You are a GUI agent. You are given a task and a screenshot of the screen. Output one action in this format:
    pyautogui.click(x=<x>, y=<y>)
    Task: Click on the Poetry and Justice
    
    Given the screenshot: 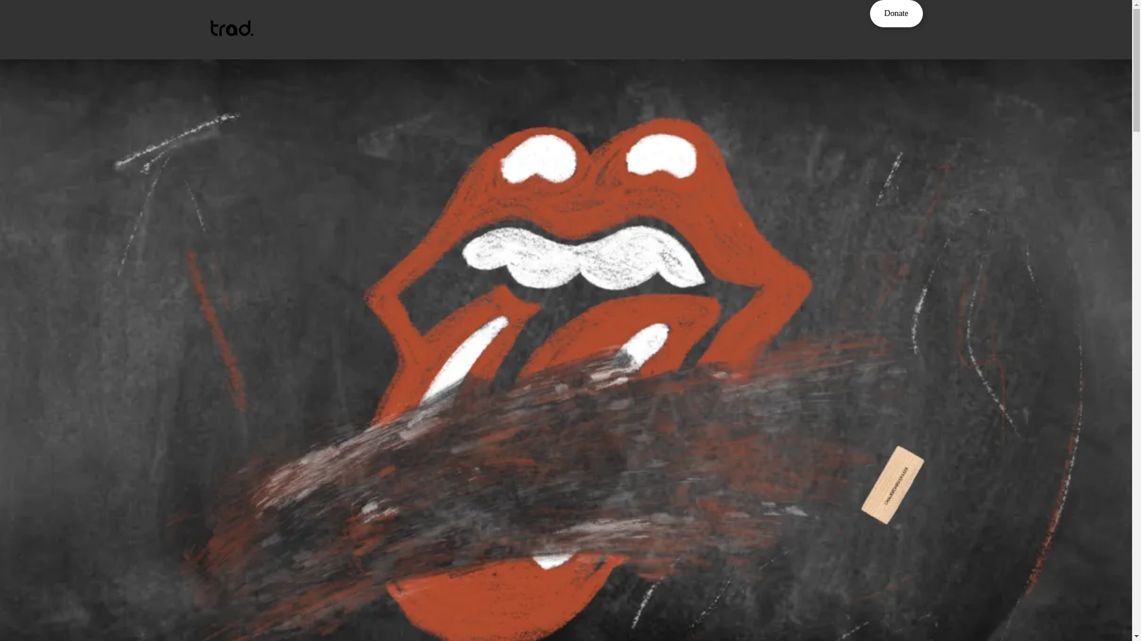 What is the action you would take?
    pyautogui.click(x=641, y=14)
    